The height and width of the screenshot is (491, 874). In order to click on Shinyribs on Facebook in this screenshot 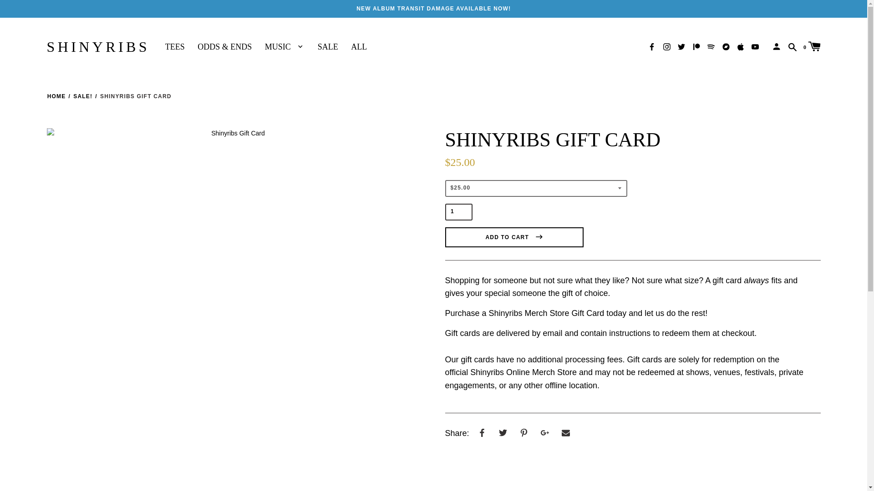, I will do `click(652, 46)`.